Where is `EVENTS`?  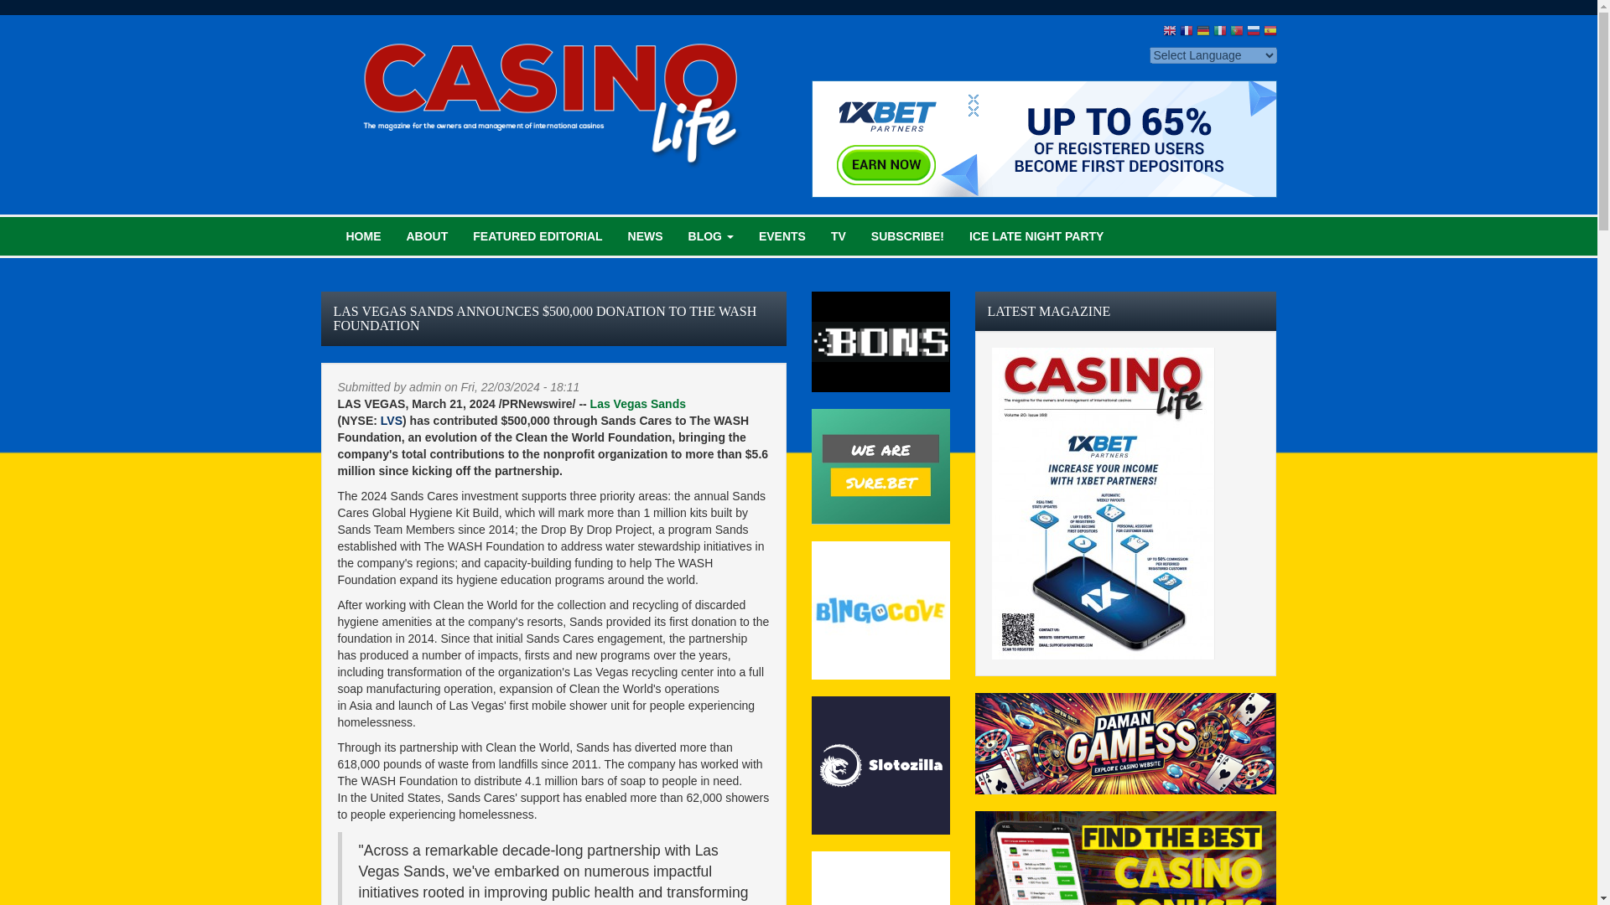
EVENTS is located at coordinates (782, 236).